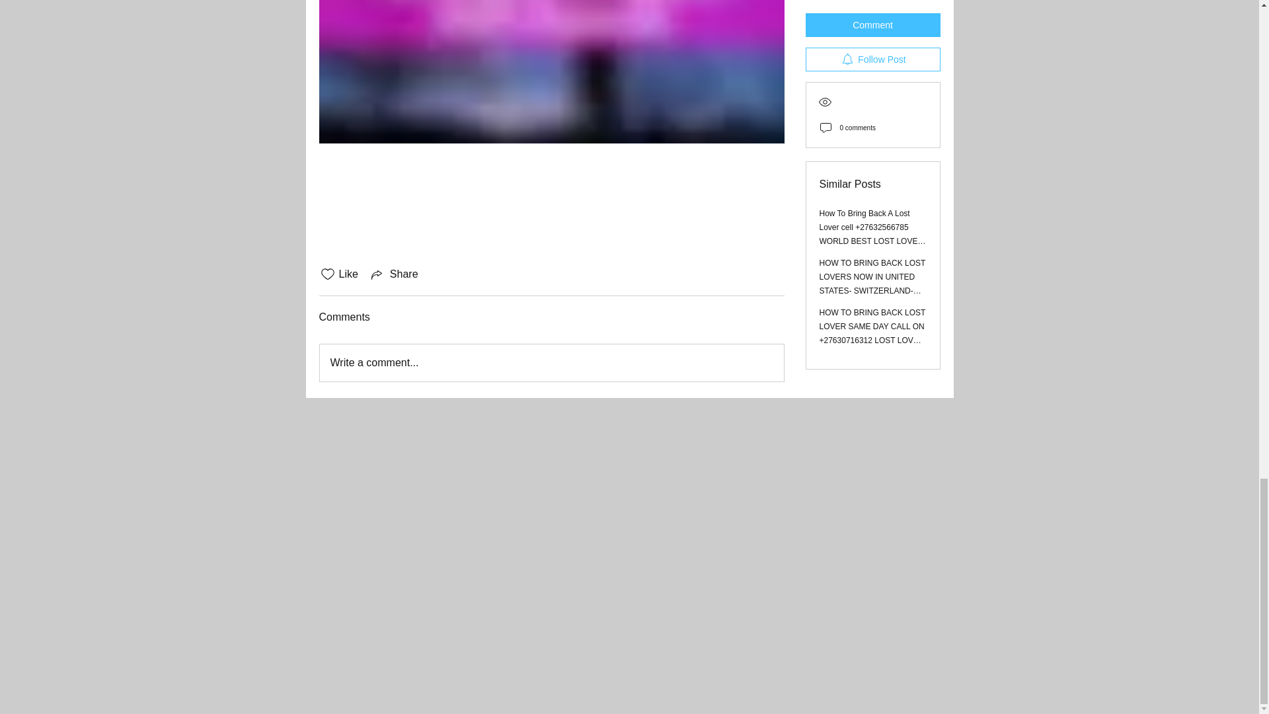  Describe the element at coordinates (551, 362) in the screenshot. I see `Write a comment...` at that location.